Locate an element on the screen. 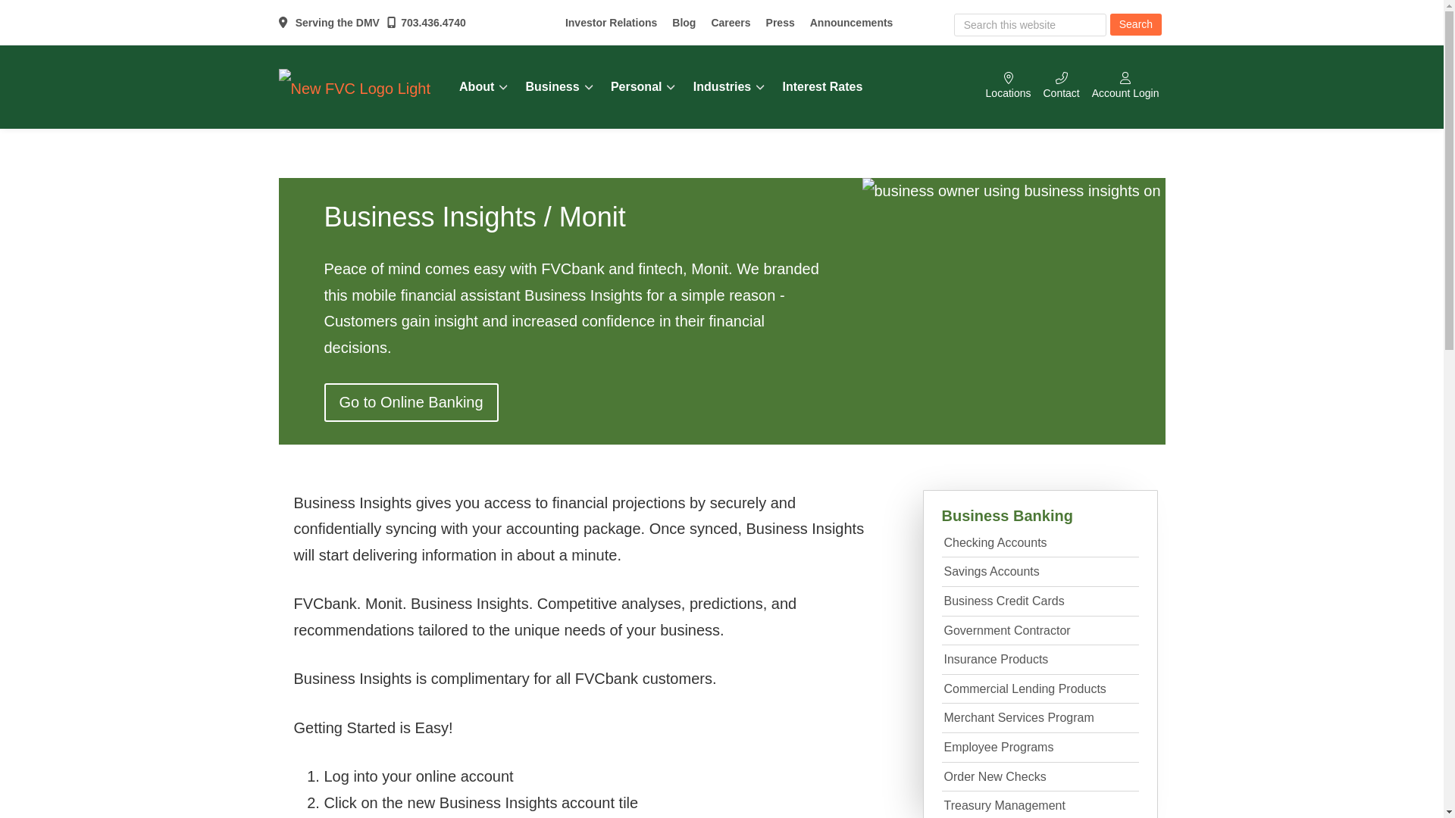 This screenshot has width=1455, height=818. Investor Relations is located at coordinates (611, 22).